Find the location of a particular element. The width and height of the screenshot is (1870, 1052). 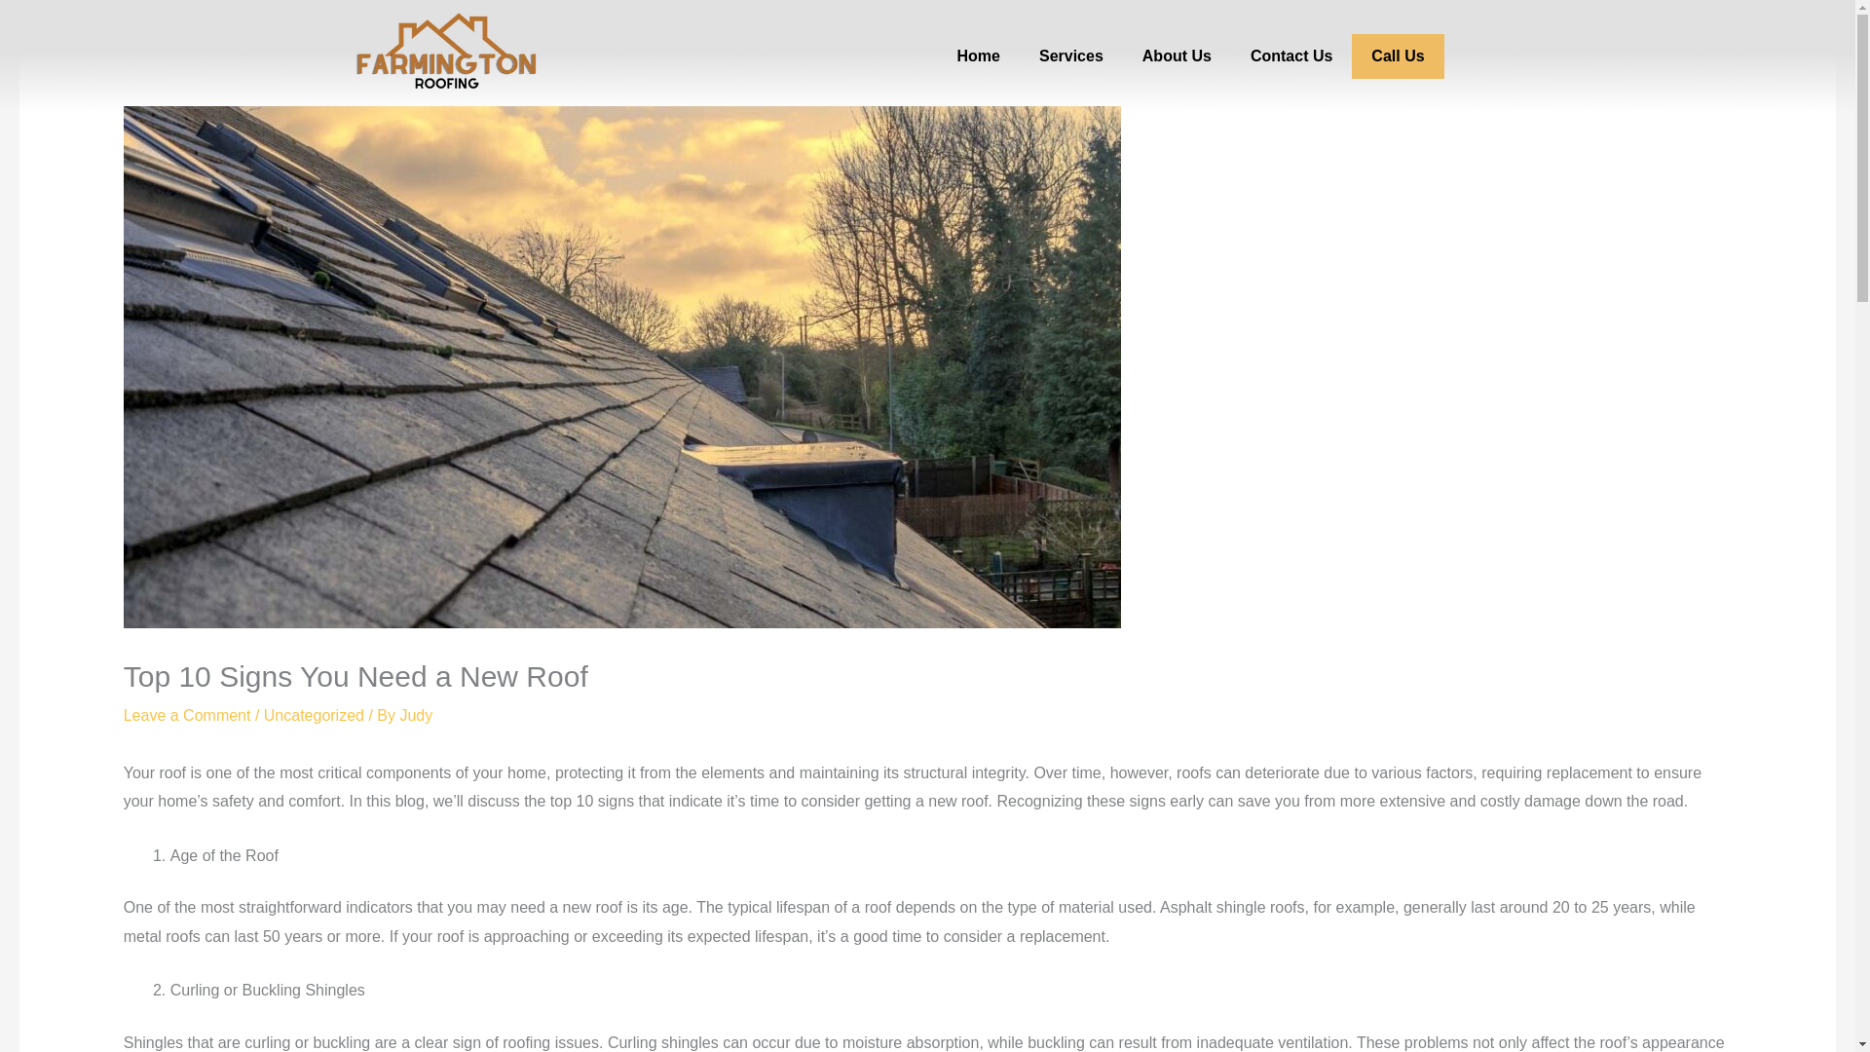

Judy is located at coordinates (415, 715).